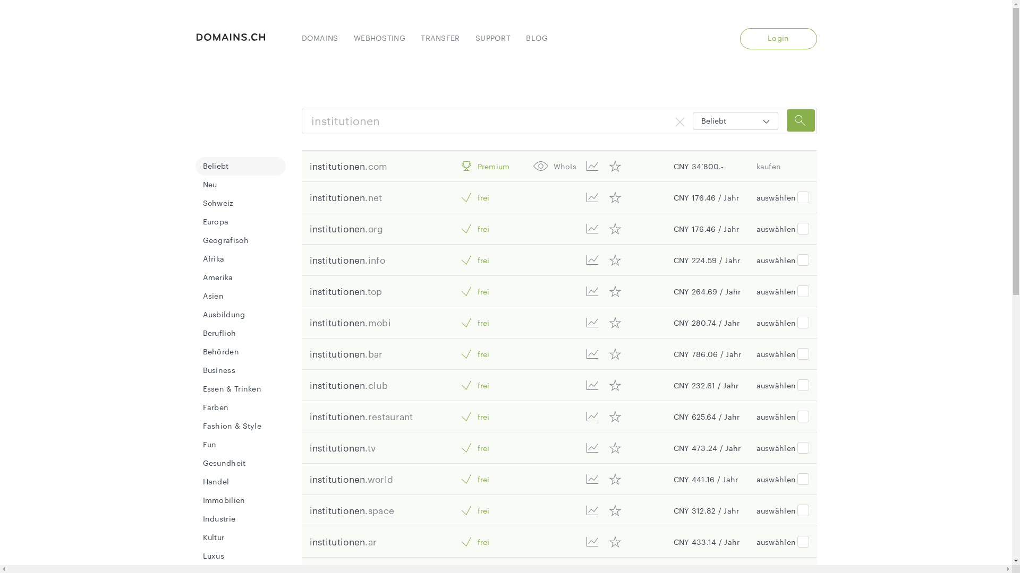 This screenshot has width=1020, height=573. Describe the element at coordinates (210, 445) in the screenshot. I see `Fun` at that location.